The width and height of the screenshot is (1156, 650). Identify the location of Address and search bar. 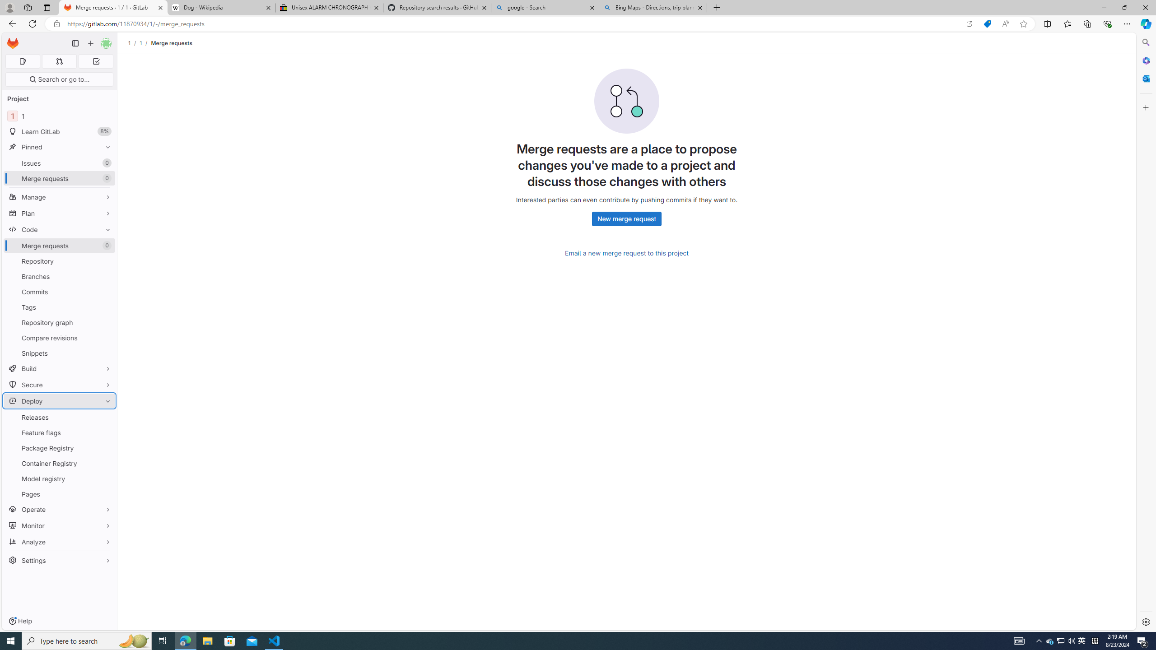
(514, 24).